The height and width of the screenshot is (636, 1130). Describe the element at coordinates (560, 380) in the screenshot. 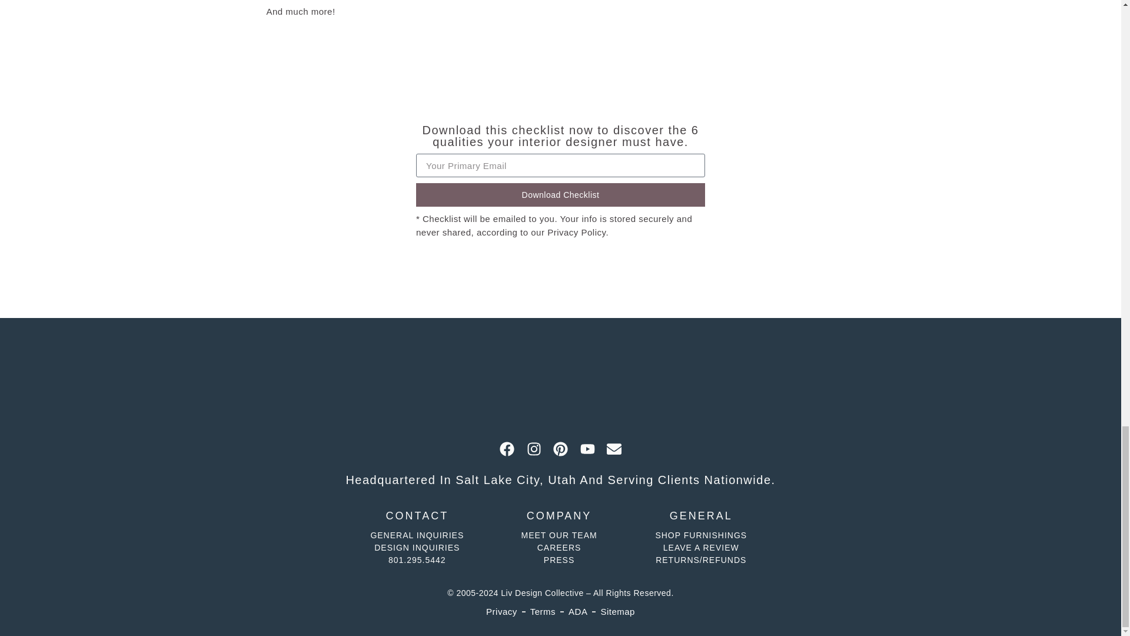

I see `Liv Logo Options` at that location.